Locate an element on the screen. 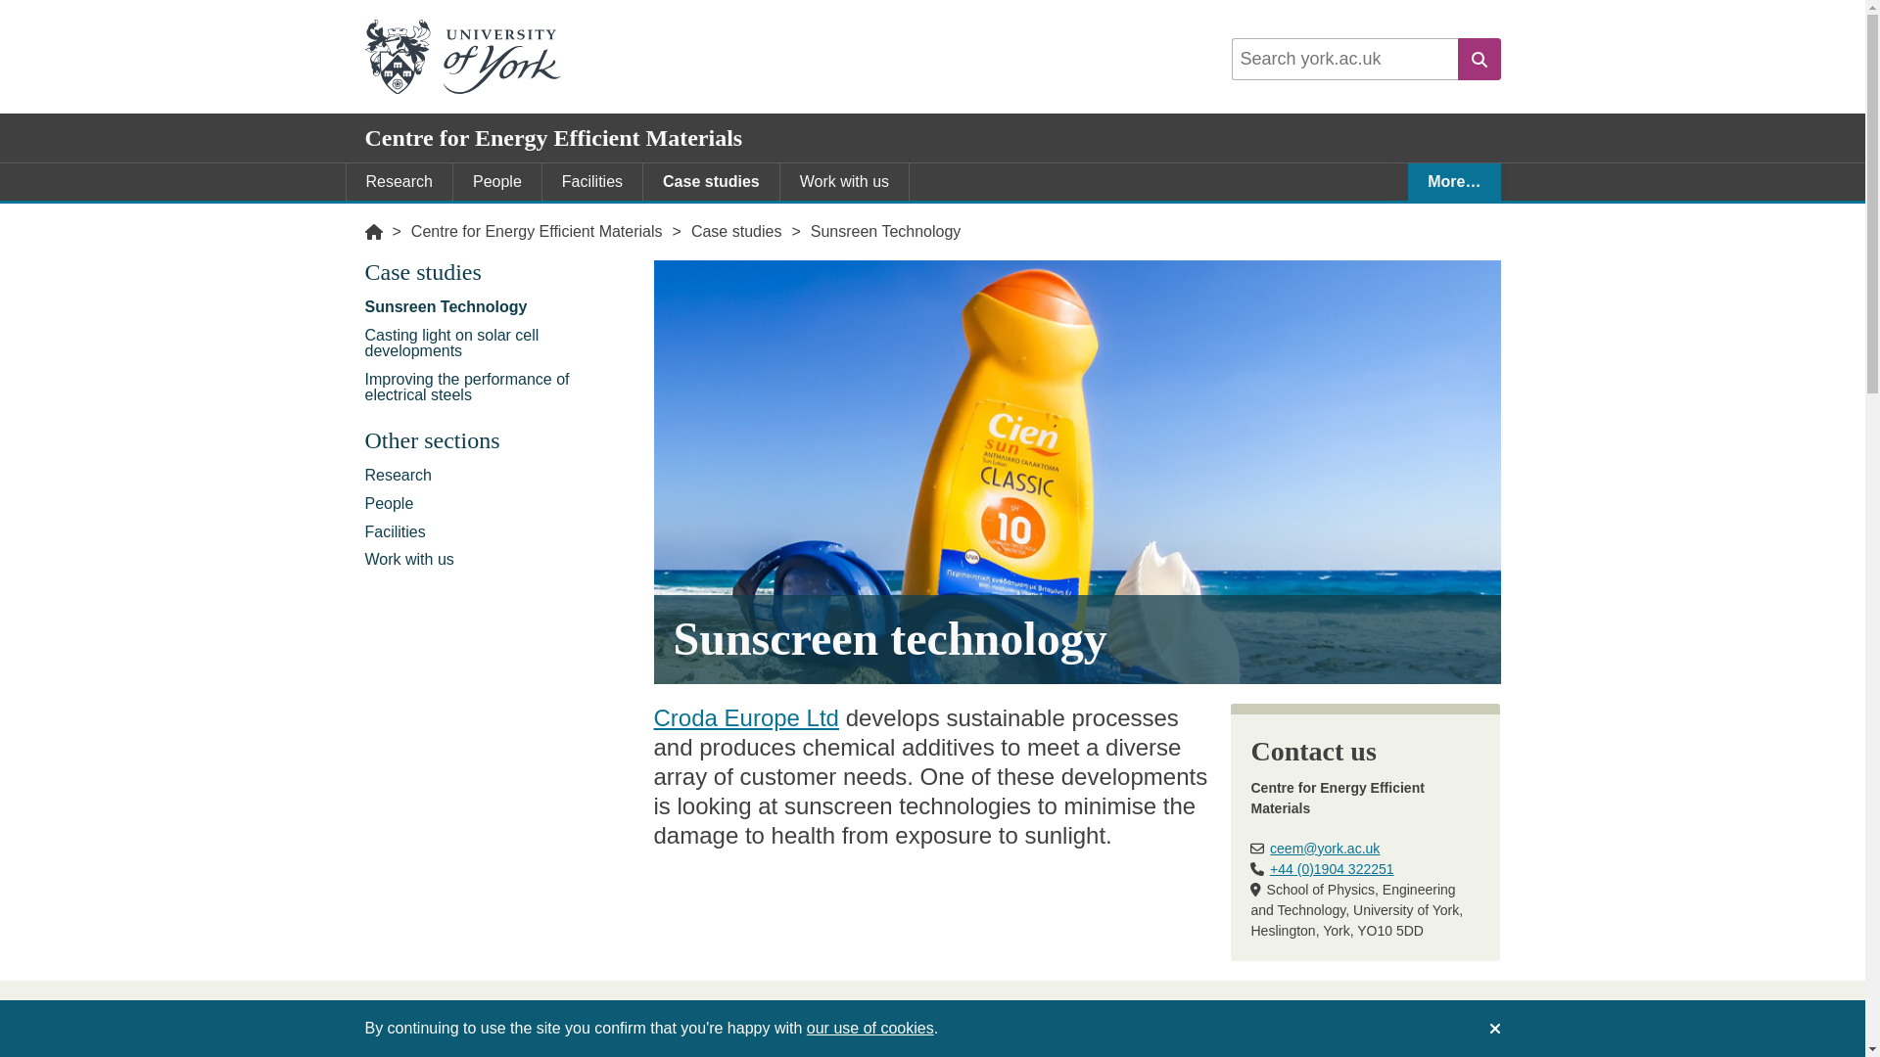 The height and width of the screenshot is (1057, 1880). Centre for Energy Efficient Materials is located at coordinates (537, 231).